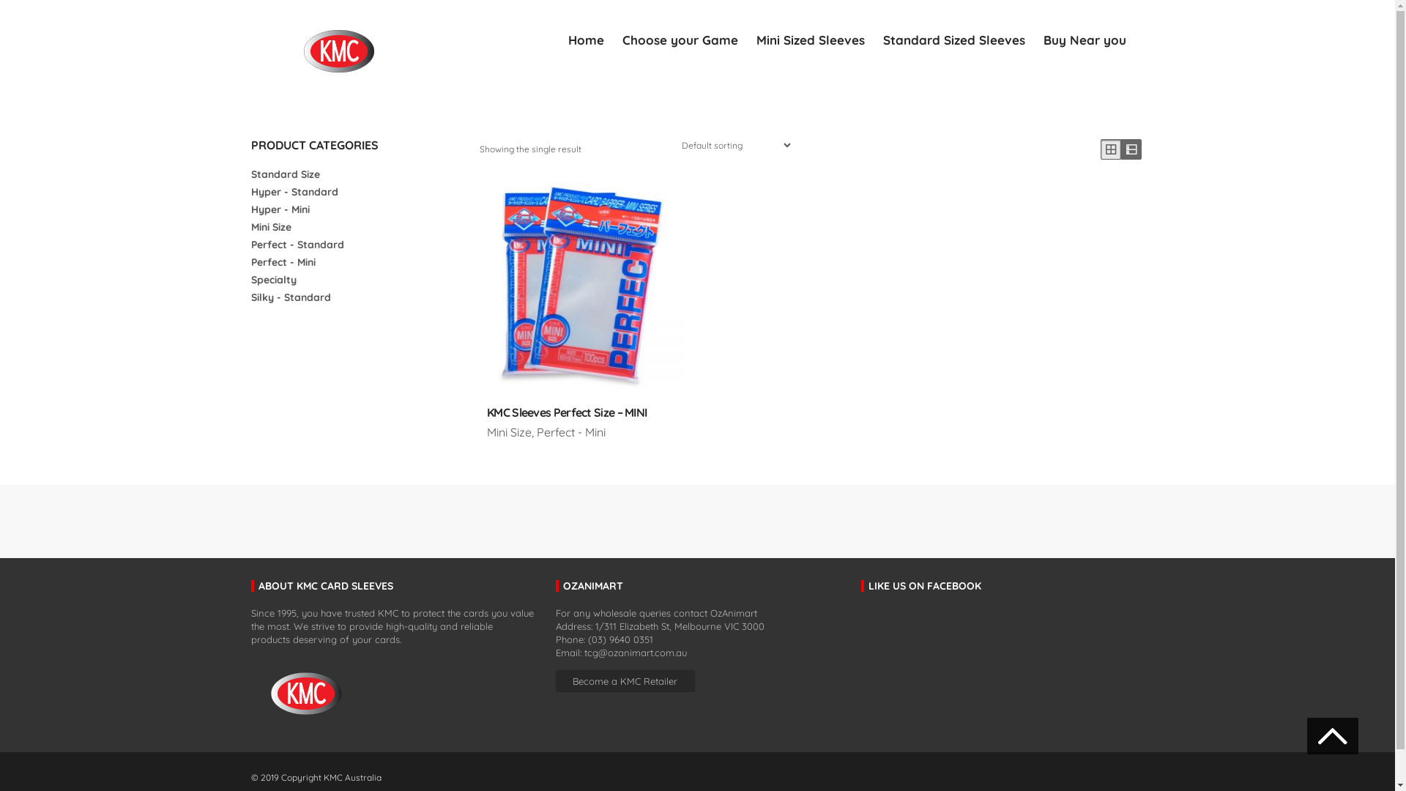 The image size is (1406, 791). Describe the element at coordinates (510, 432) in the screenshot. I see `Mini Size` at that location.